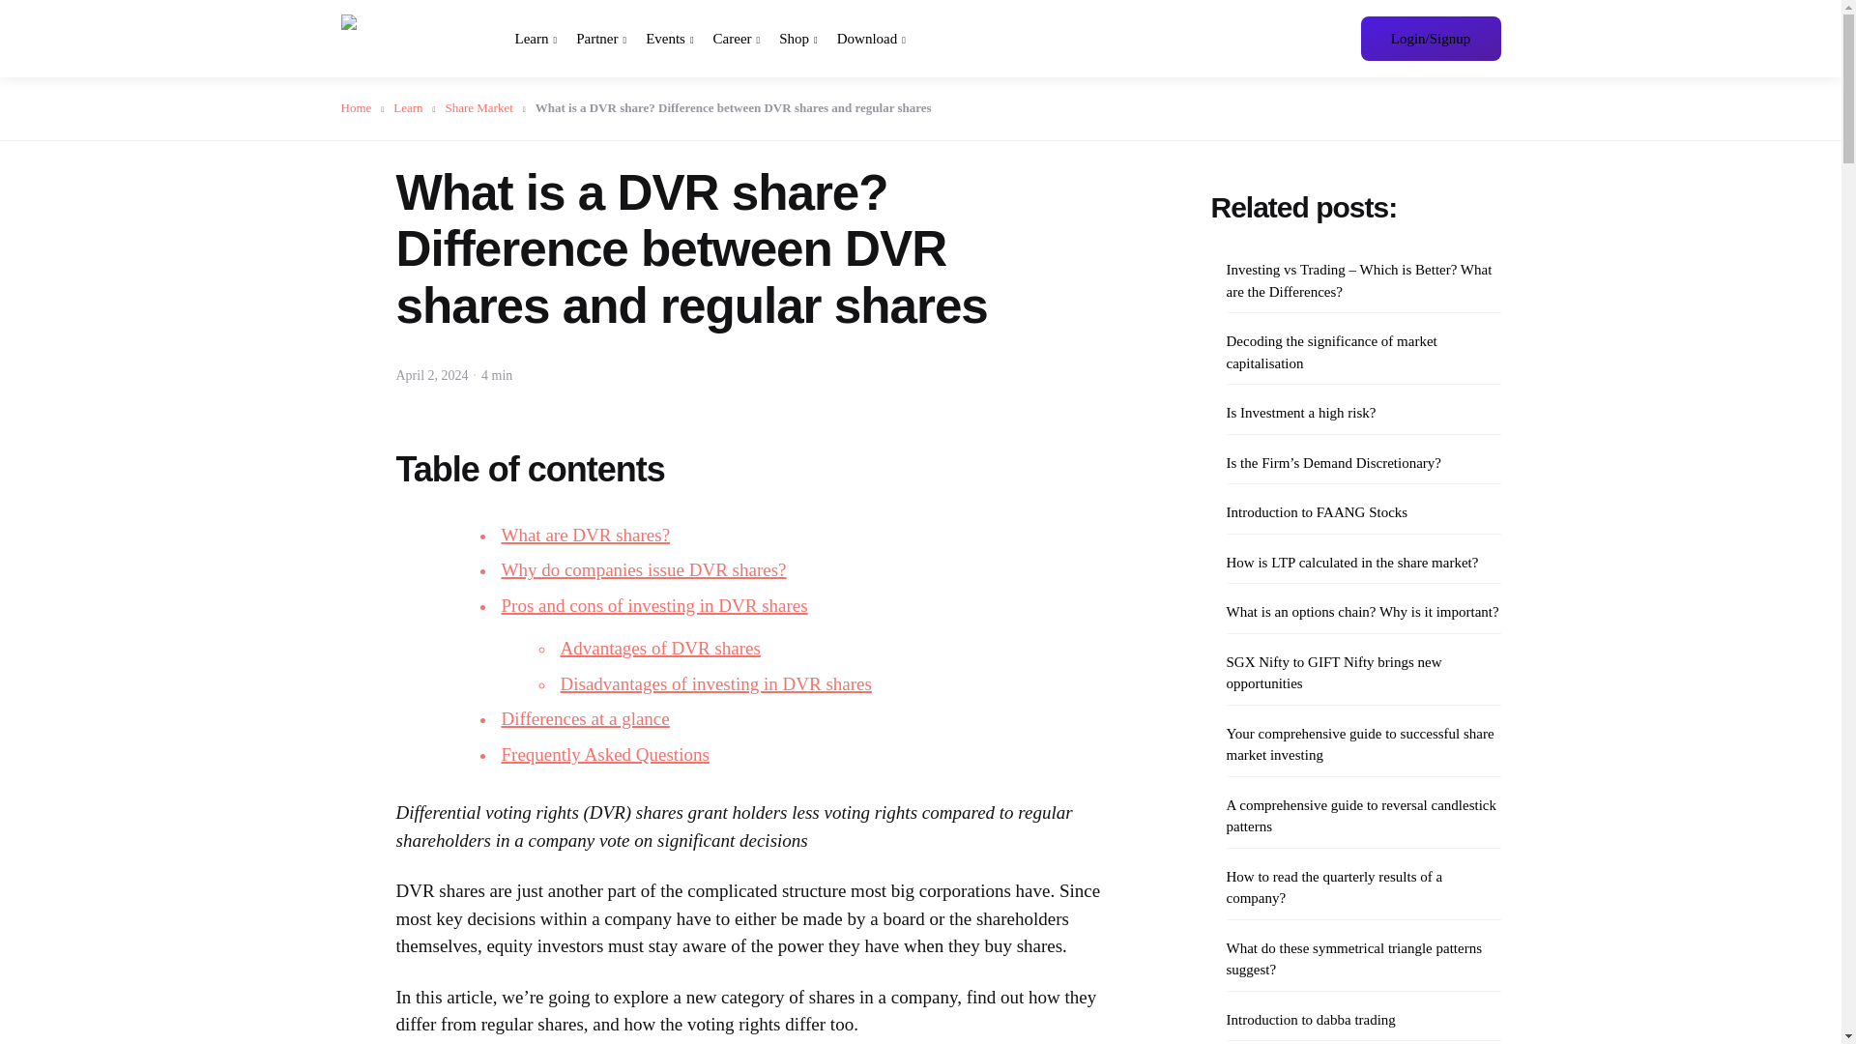 Image resolution: width=1856 pixels, height=1044 pixels. I want to click on Download, so click(870, 39).